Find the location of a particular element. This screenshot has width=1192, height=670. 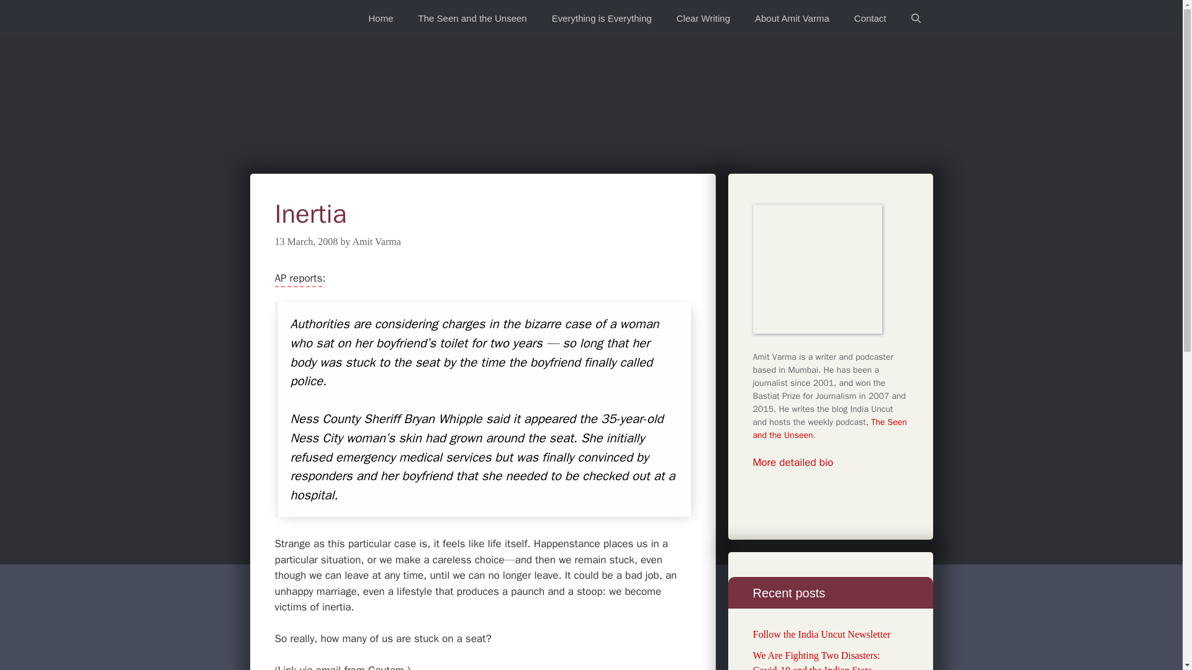

Gautam John is located at coordinates (386, 667).